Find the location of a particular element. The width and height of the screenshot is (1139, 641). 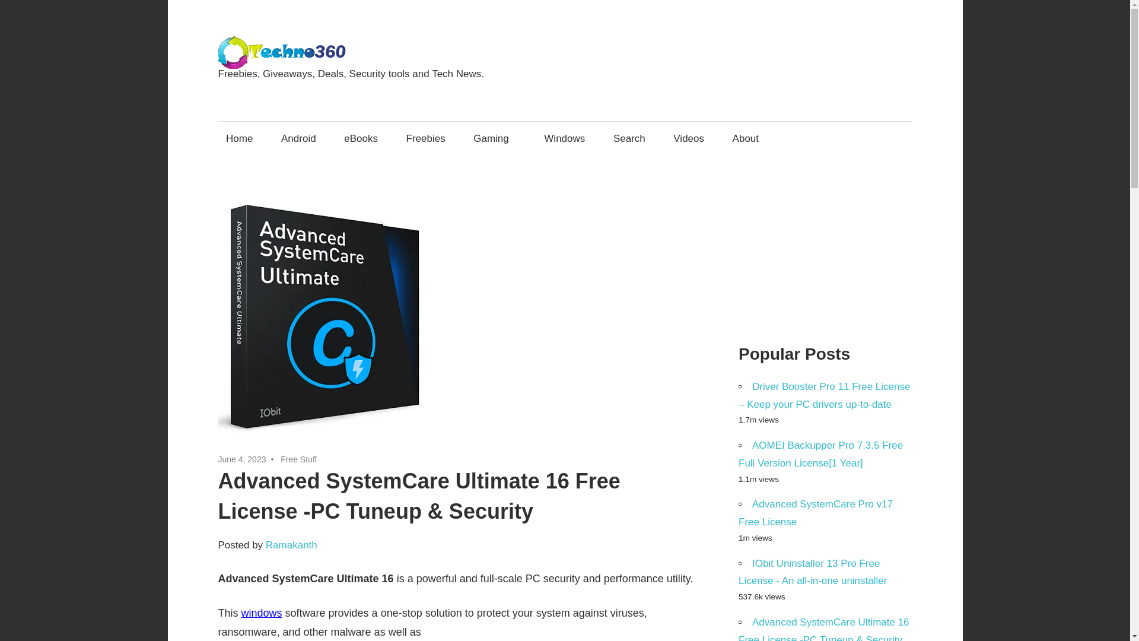

Advanced SystemCare Pro v17 Free License is located at coordinates (815, 513).